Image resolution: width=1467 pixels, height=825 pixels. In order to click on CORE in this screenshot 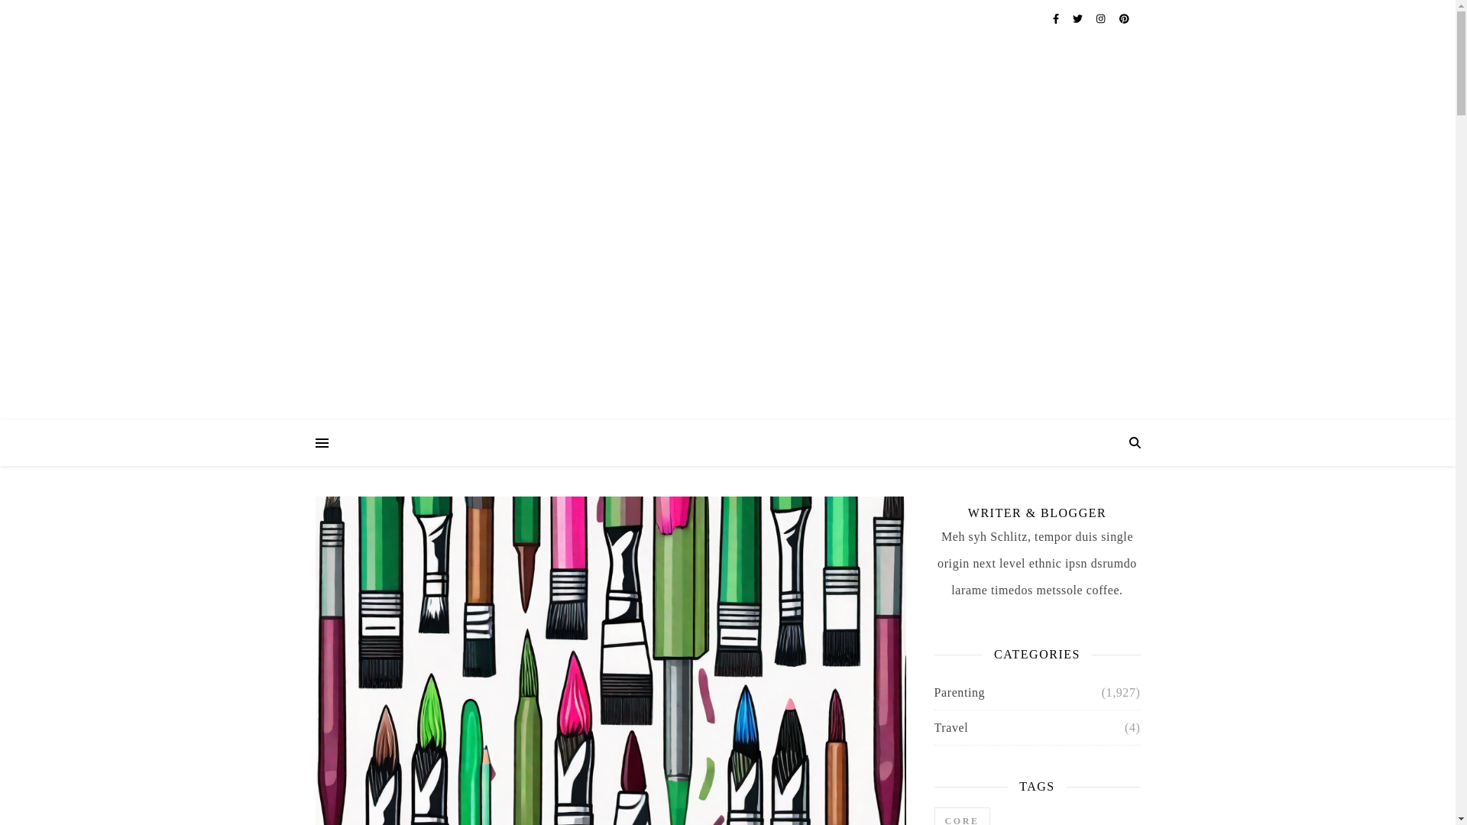, I will do `click(961, 816)`.